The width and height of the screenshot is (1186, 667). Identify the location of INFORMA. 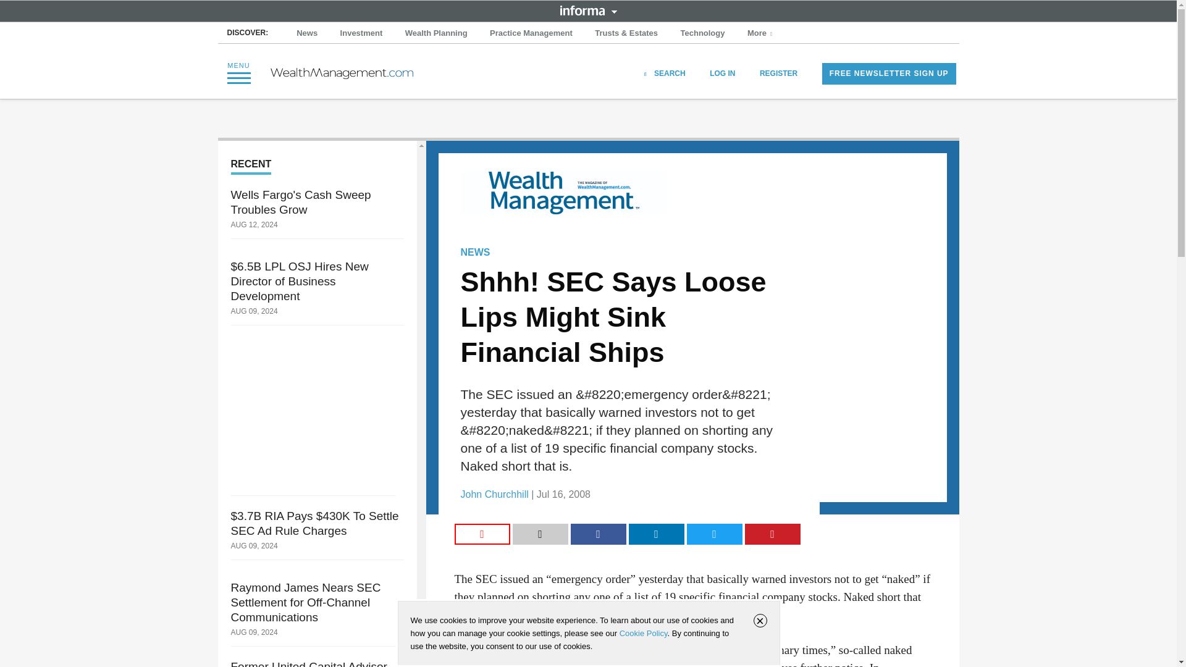
(588, 10).